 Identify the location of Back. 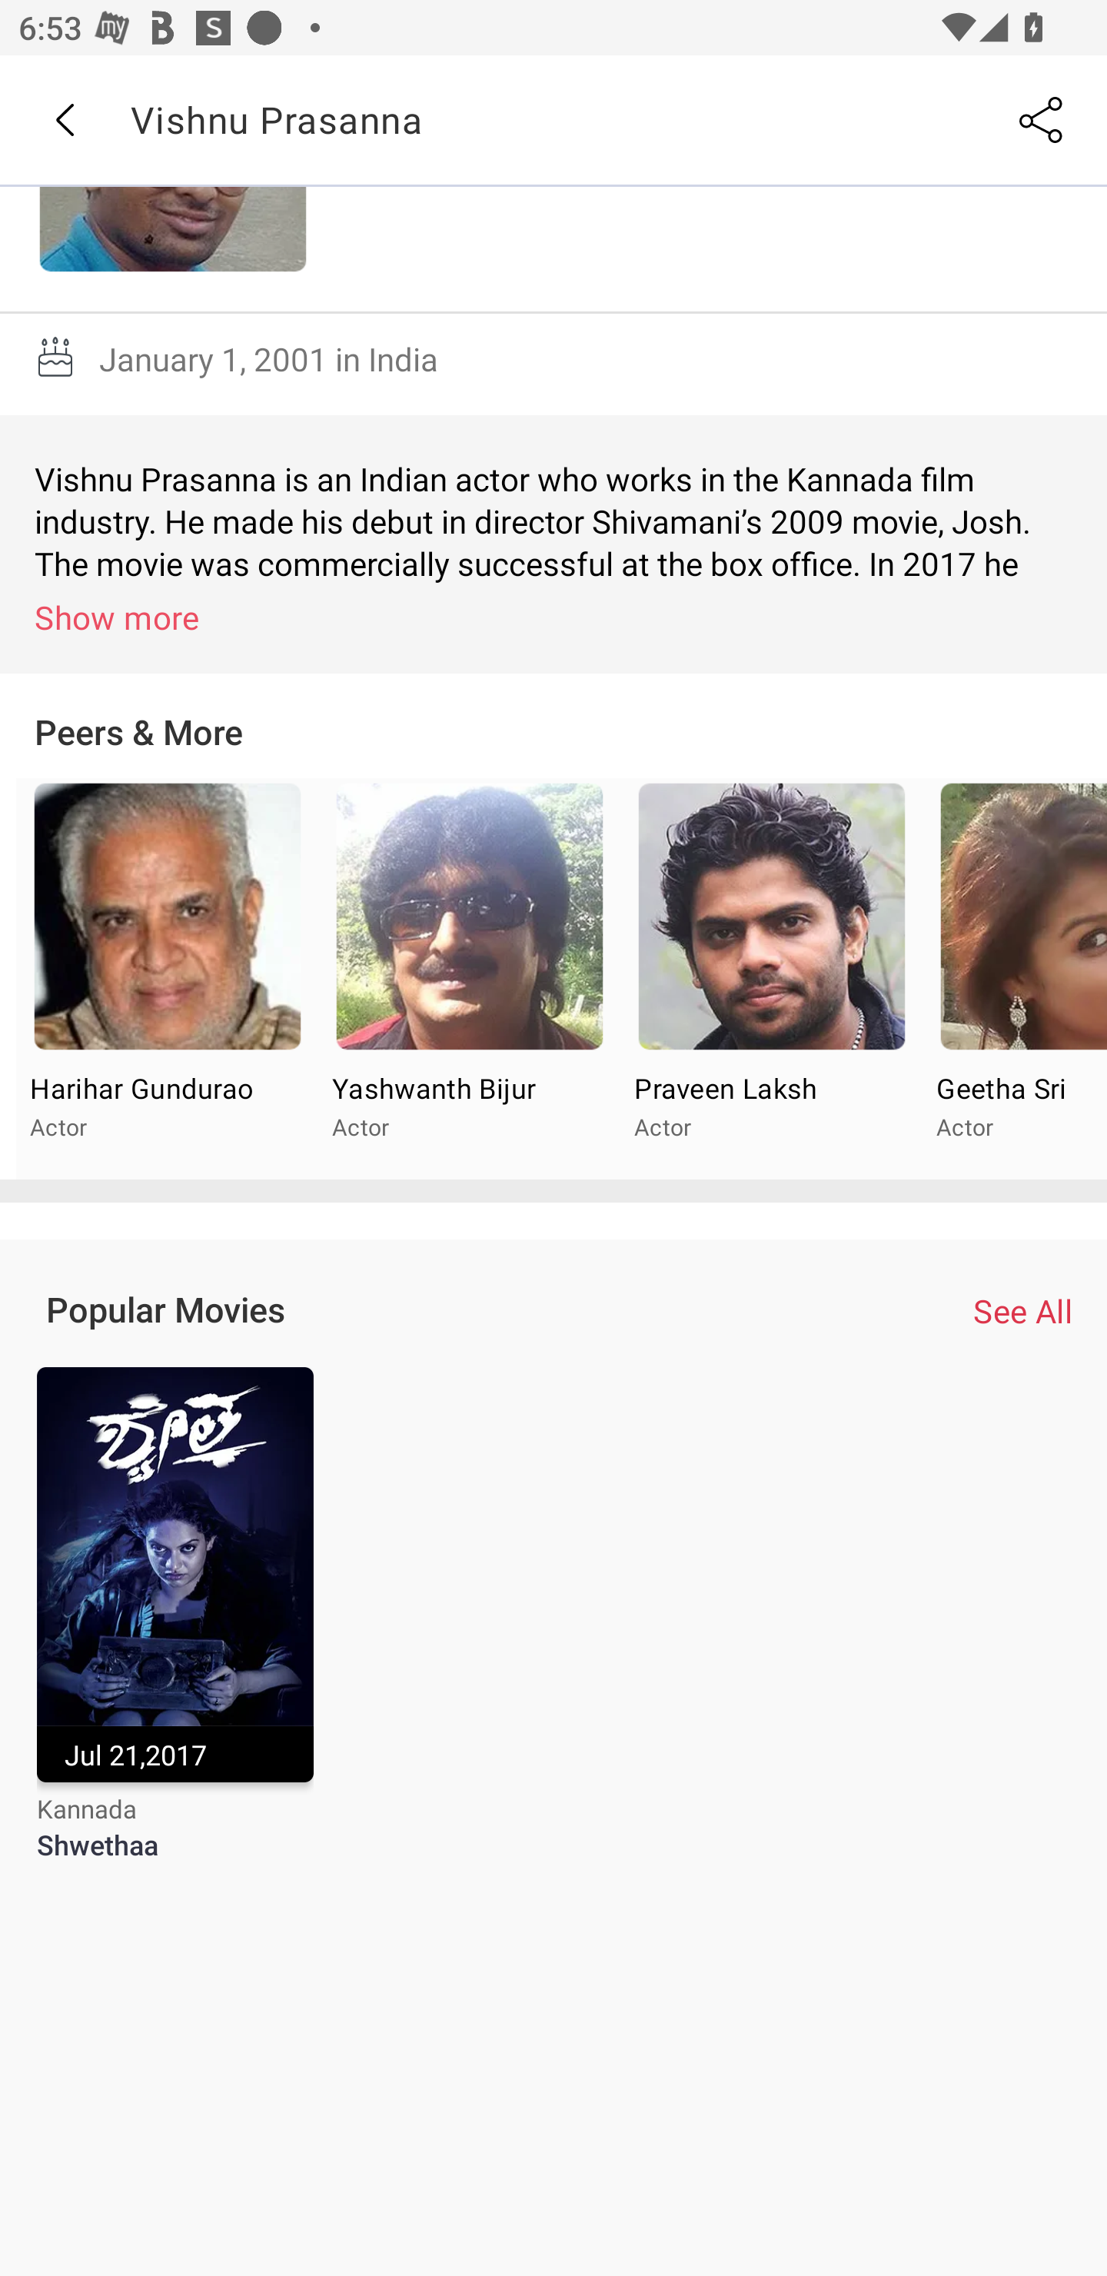
(64, 120).